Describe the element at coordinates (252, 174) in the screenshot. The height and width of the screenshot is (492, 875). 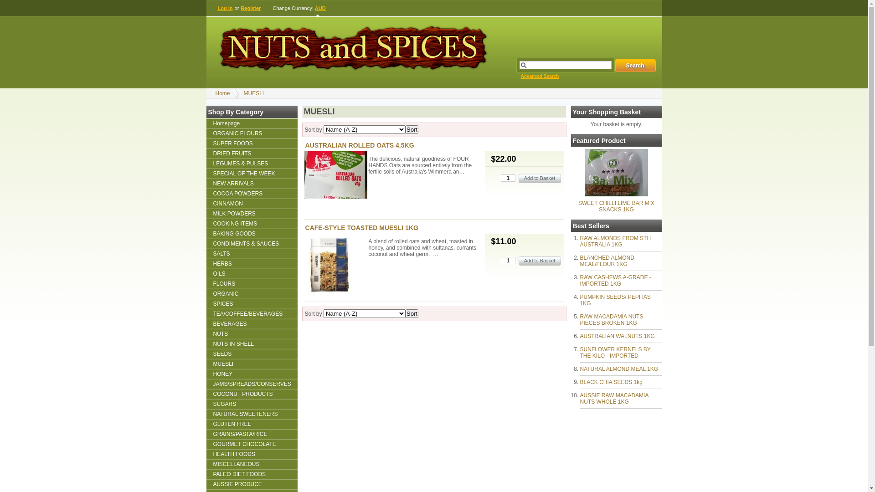
I see `SPECIAL OF THE WEEK` at that location.